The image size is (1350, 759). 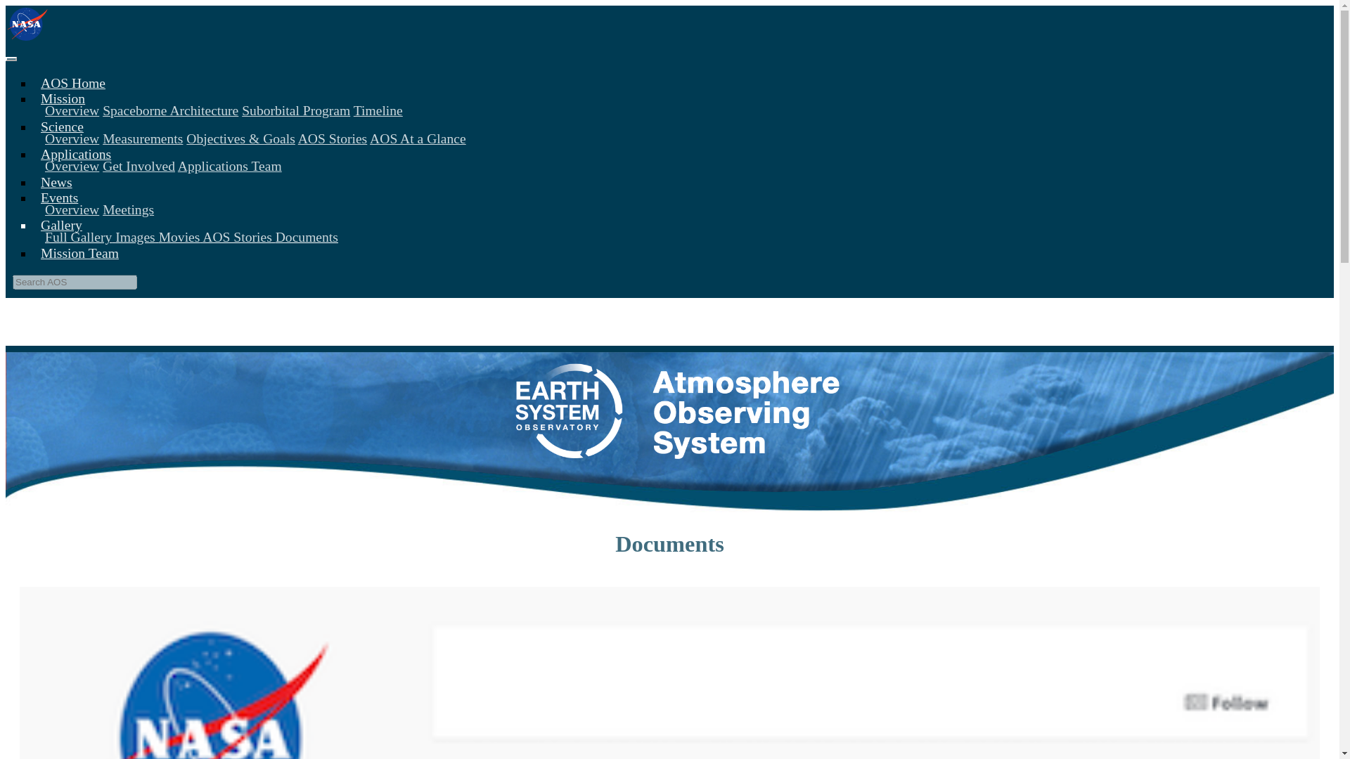 I want to click on Overview, so click(x=72, y=138).